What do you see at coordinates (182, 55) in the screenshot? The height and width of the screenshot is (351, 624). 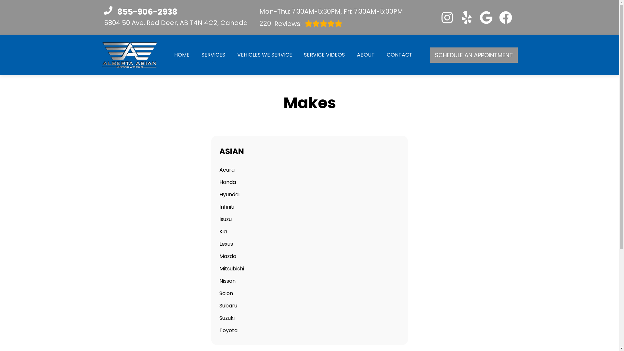 I see `Home` at bounding box center [182, 55].